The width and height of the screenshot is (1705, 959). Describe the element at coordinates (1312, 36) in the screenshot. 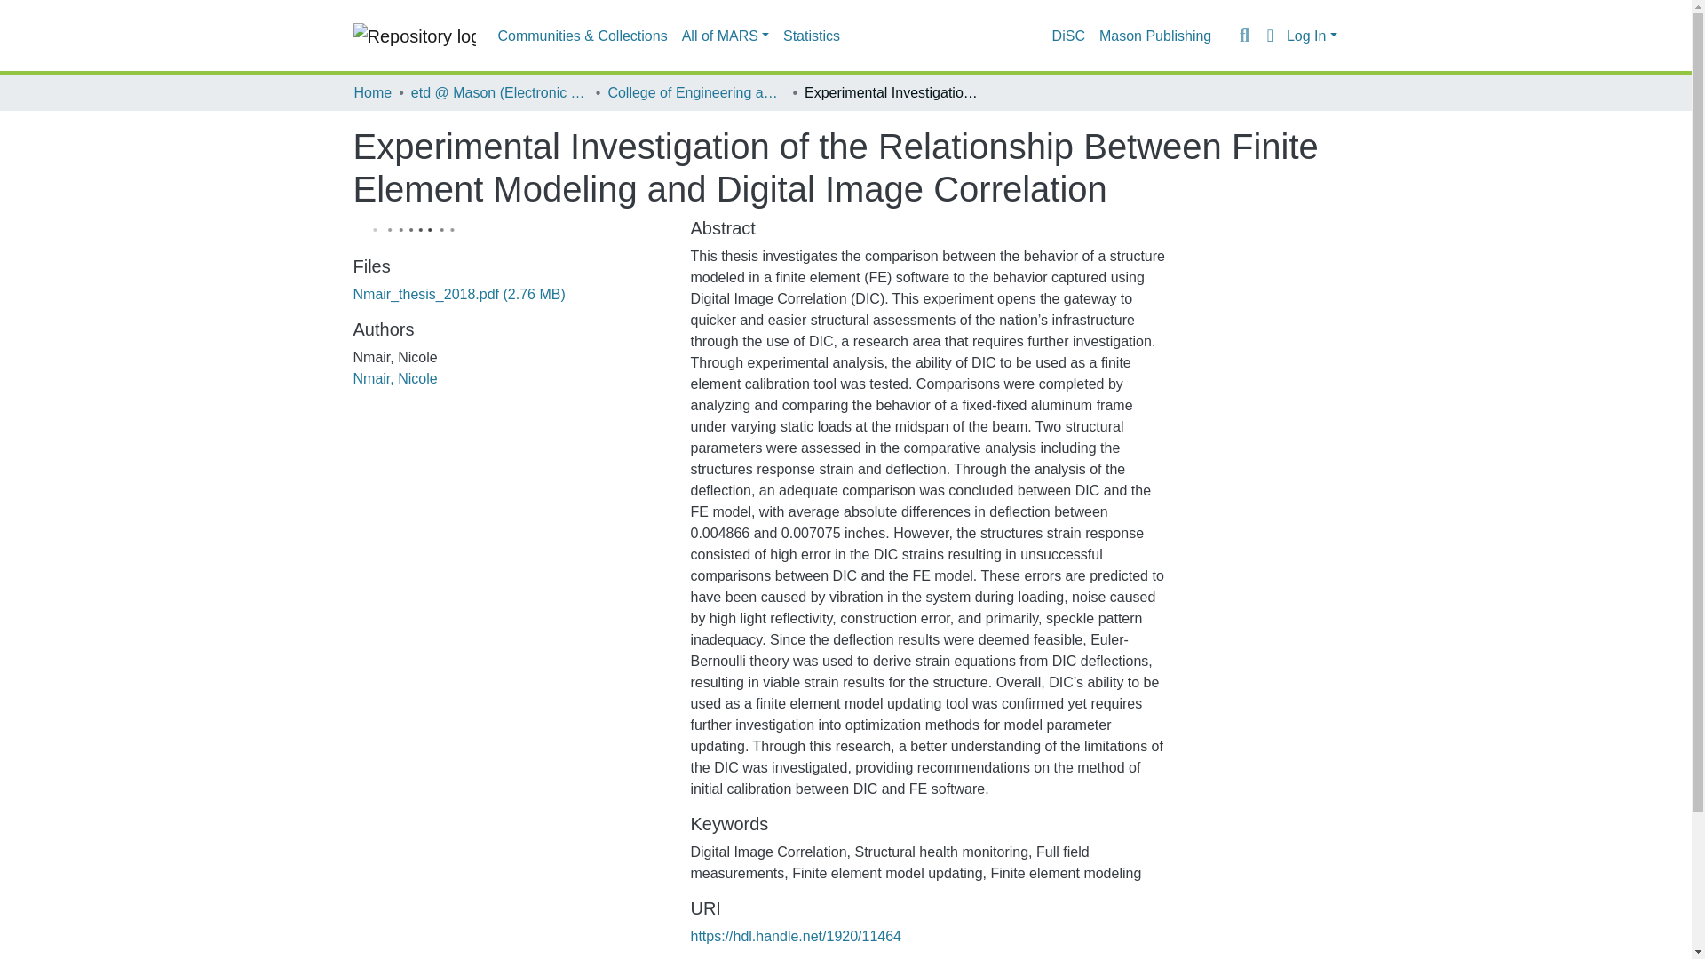

I see `Log In` at that location.